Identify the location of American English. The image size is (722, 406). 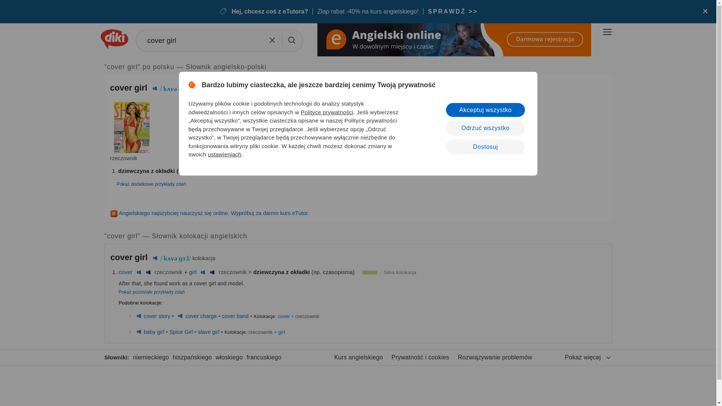
(212, 272).